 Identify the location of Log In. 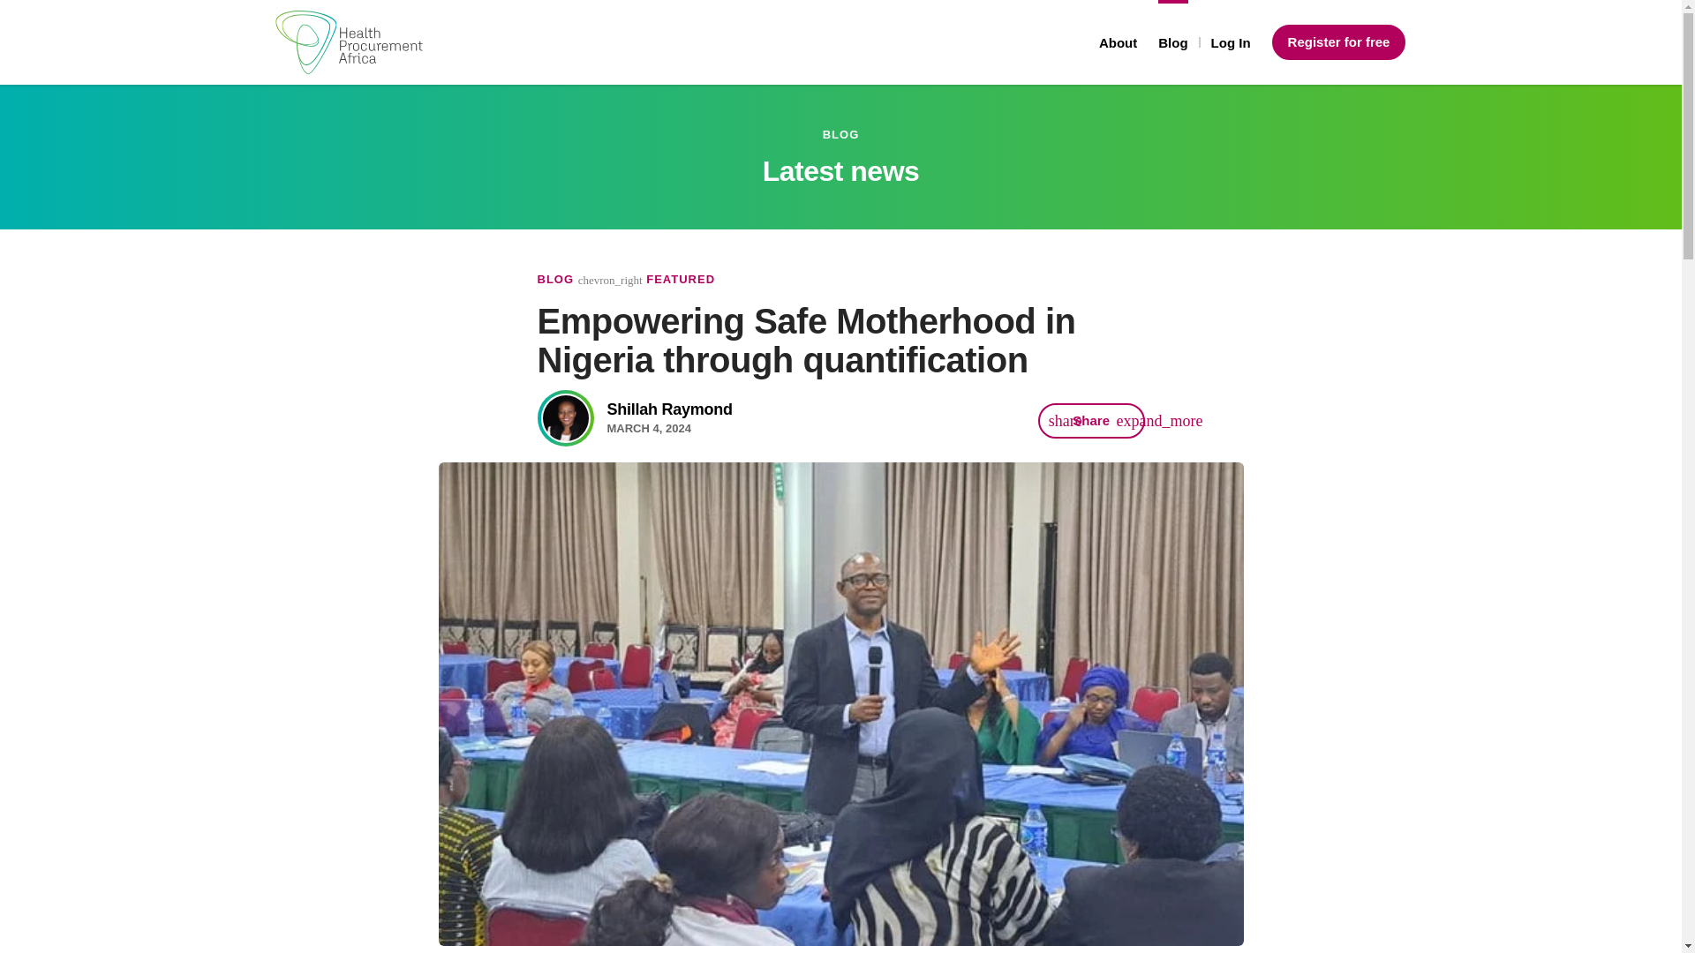
(1231, 42).